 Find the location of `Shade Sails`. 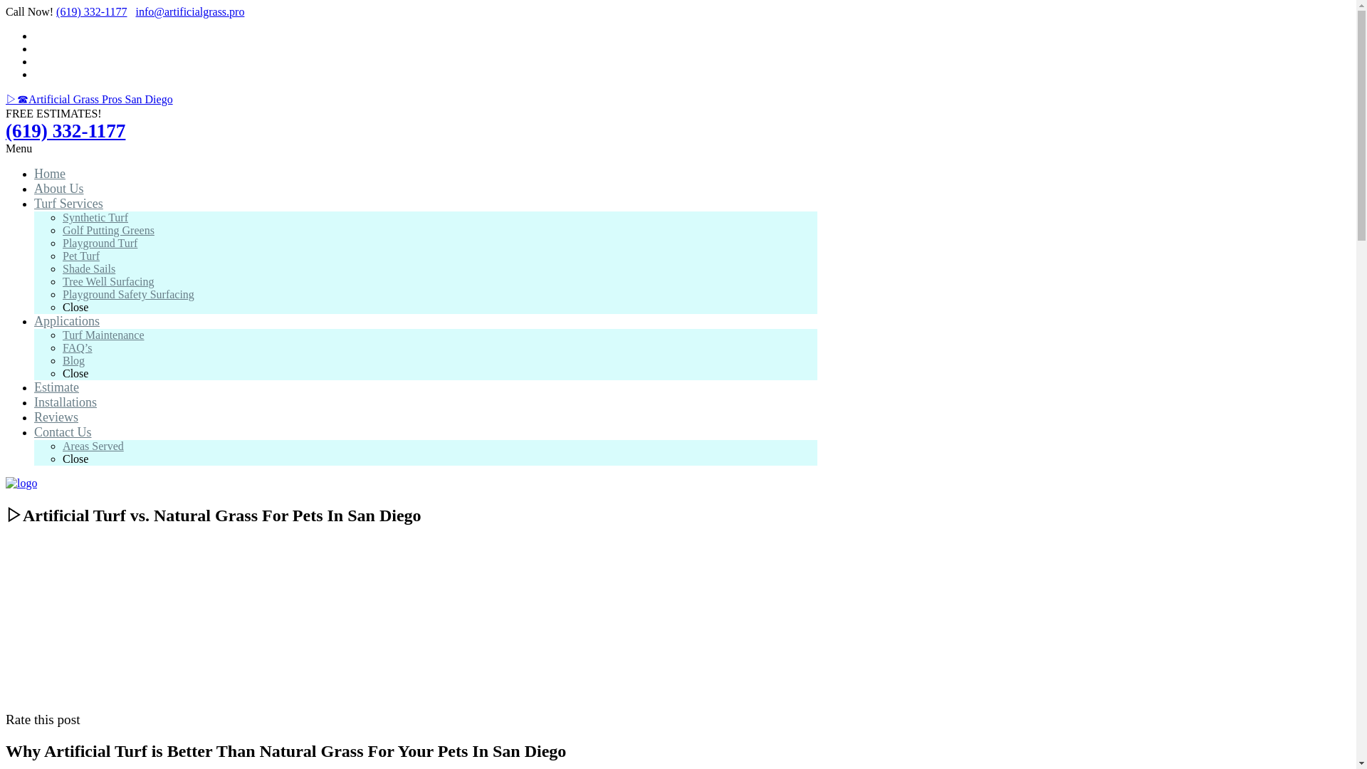

Shade Sails is located at coordinates (88, 268).